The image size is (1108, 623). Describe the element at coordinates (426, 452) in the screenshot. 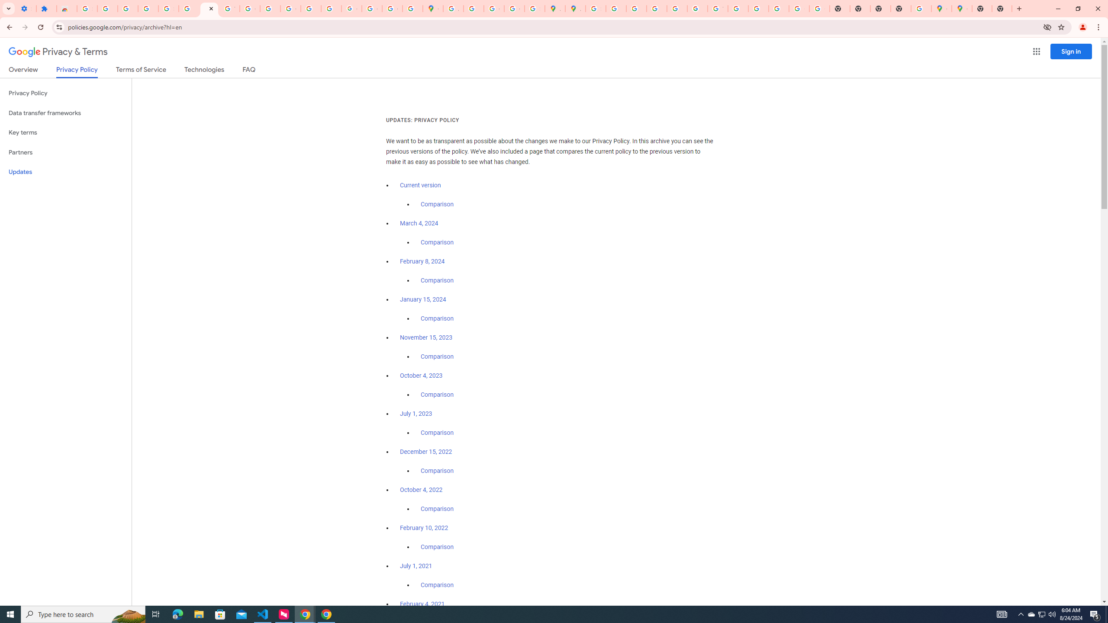

I see `December 15, 2022` at that location.